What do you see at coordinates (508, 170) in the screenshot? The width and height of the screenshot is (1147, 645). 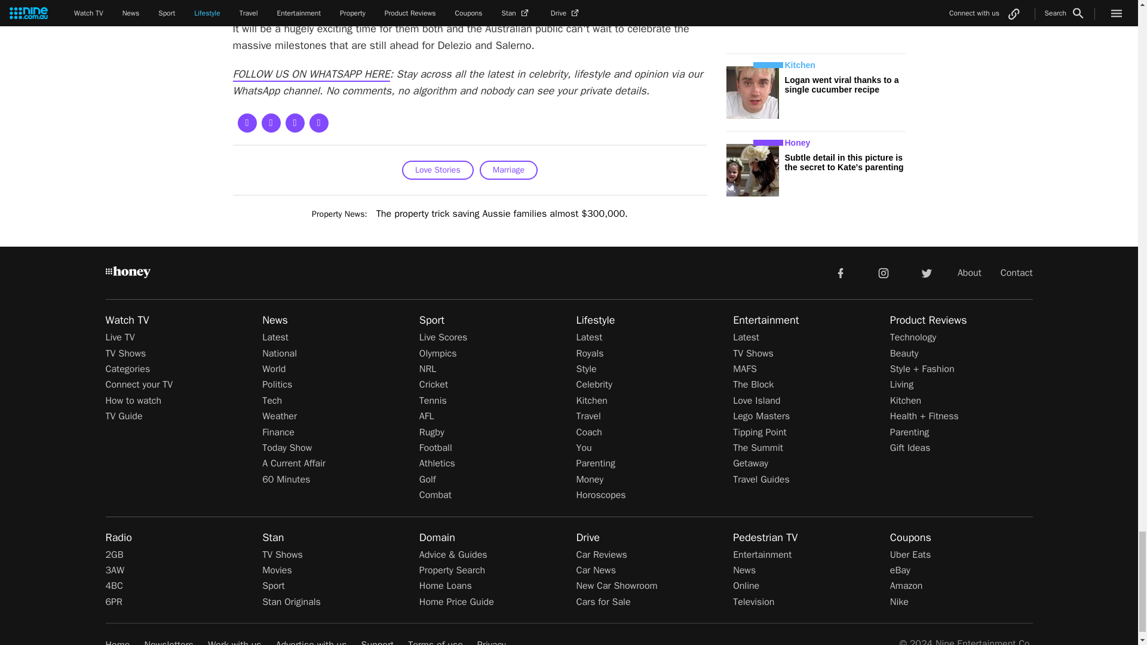 I see `Marriage` at bounding box center [508, 170].